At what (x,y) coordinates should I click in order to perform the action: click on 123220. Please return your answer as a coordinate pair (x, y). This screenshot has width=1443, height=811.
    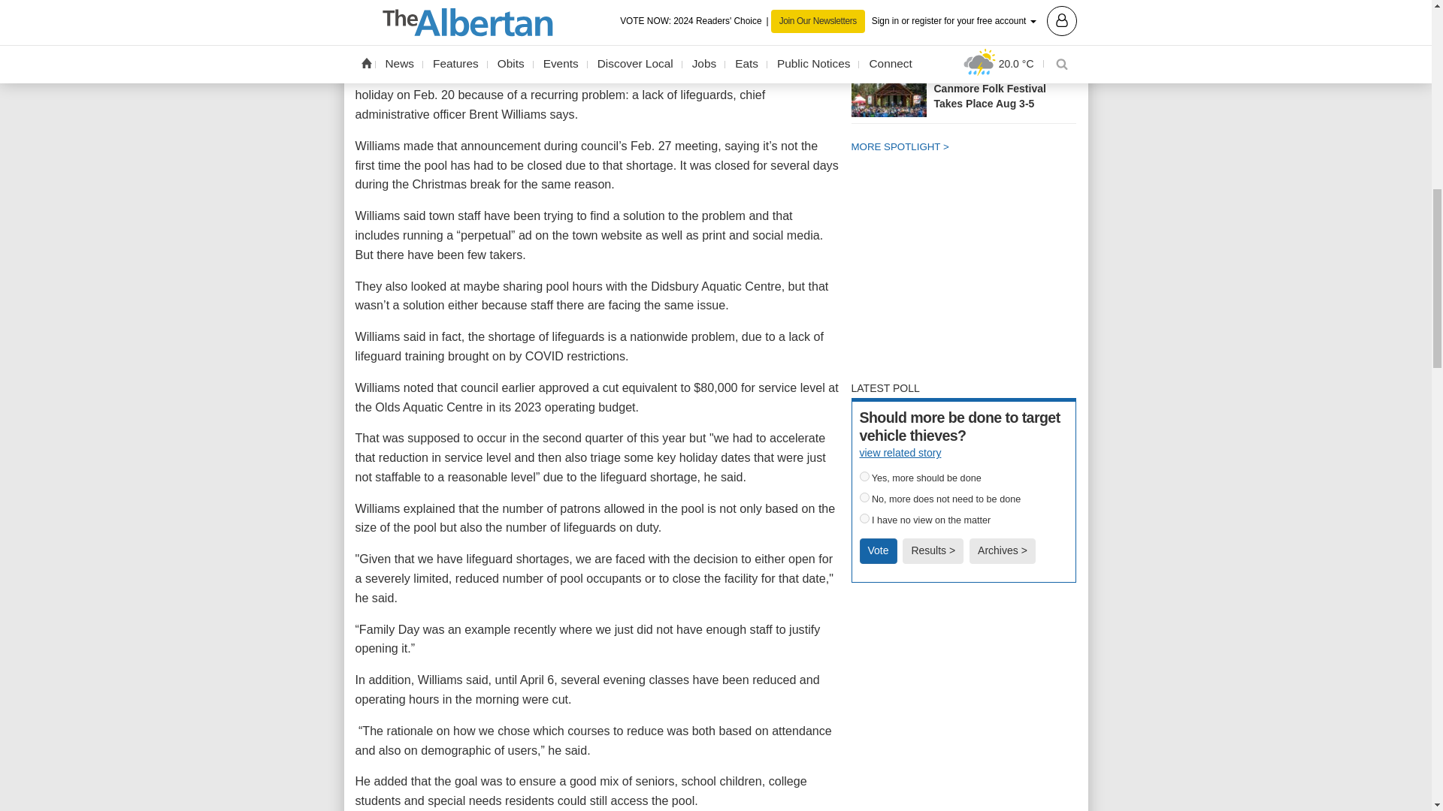
    Looking at the image, I should click on (864, 518).